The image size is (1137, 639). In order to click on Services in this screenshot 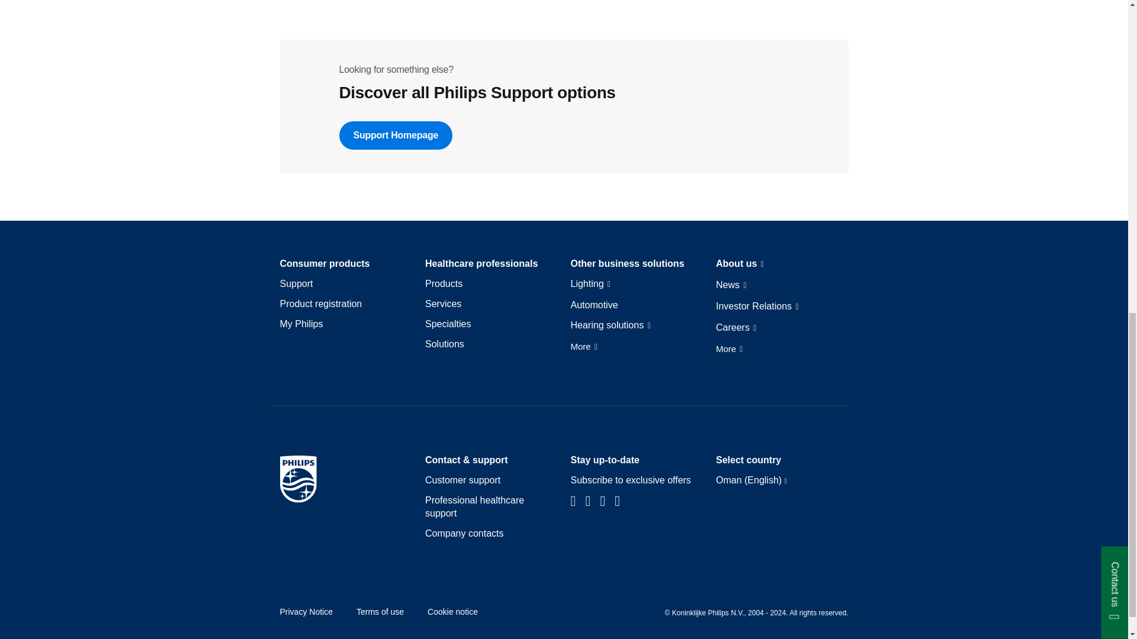, I will do `click(443, 304)`.